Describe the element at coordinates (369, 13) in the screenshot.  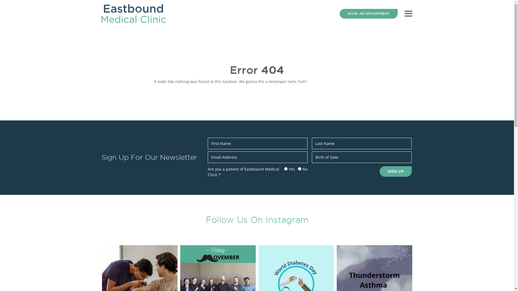
I see `BOOK AN APPOINTMENT` at that location.